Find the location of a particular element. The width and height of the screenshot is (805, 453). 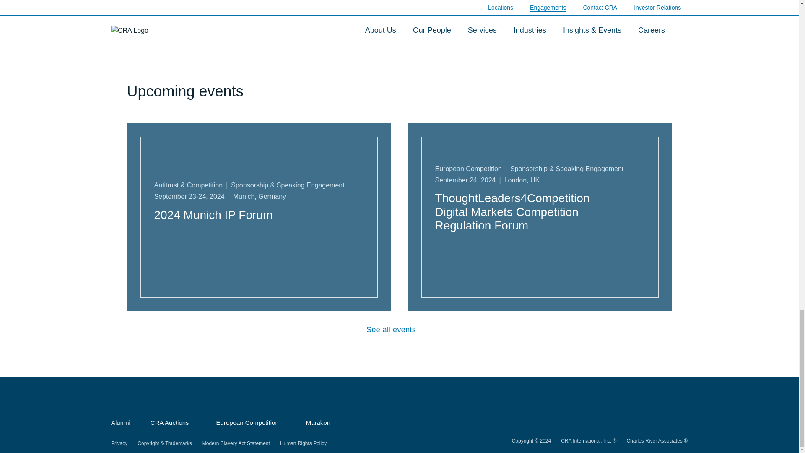

Alumni is located at coordinates (121, 423).